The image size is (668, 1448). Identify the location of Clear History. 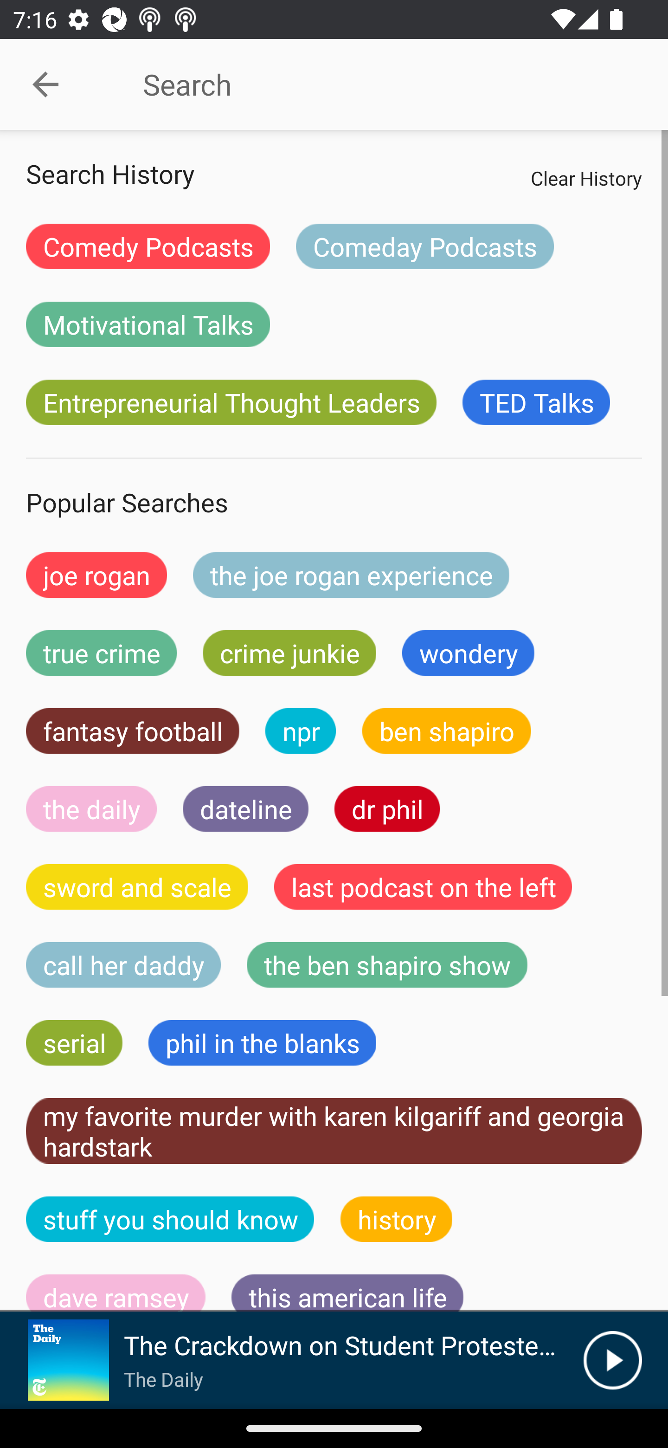
(586, 178).